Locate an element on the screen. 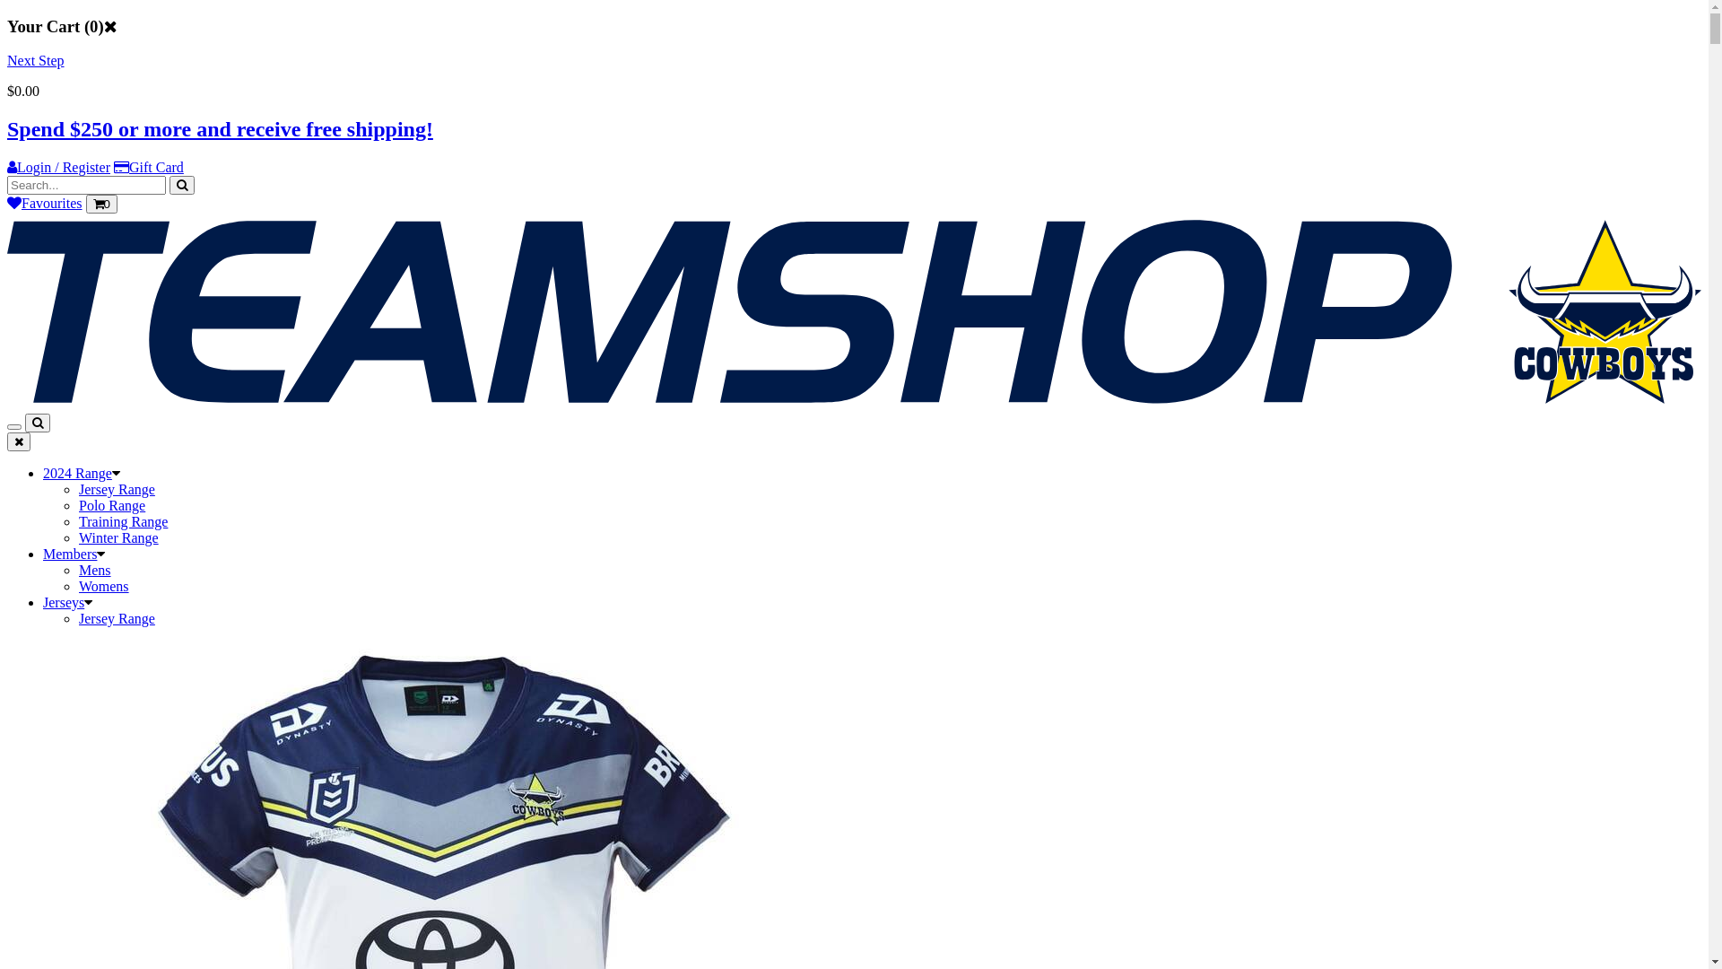 The image size is (1722, 969). Next Step is located at coordinates (36, 61).